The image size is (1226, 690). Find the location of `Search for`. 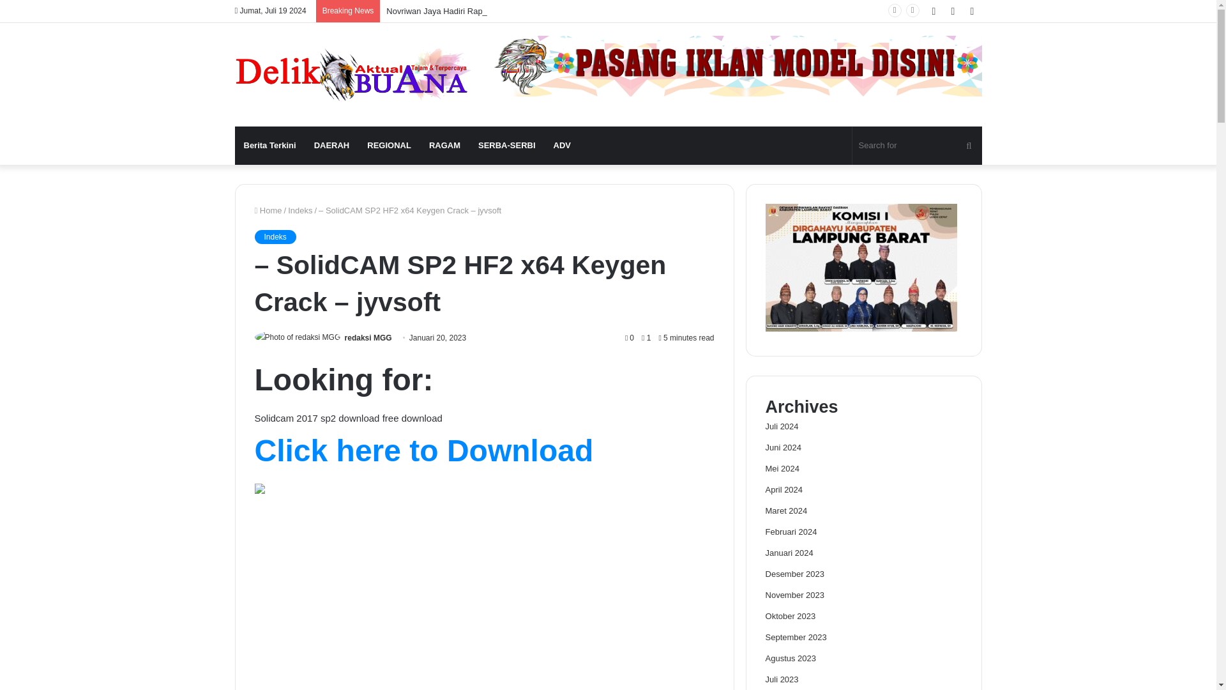

Search for is located at coordinates (917, 146).